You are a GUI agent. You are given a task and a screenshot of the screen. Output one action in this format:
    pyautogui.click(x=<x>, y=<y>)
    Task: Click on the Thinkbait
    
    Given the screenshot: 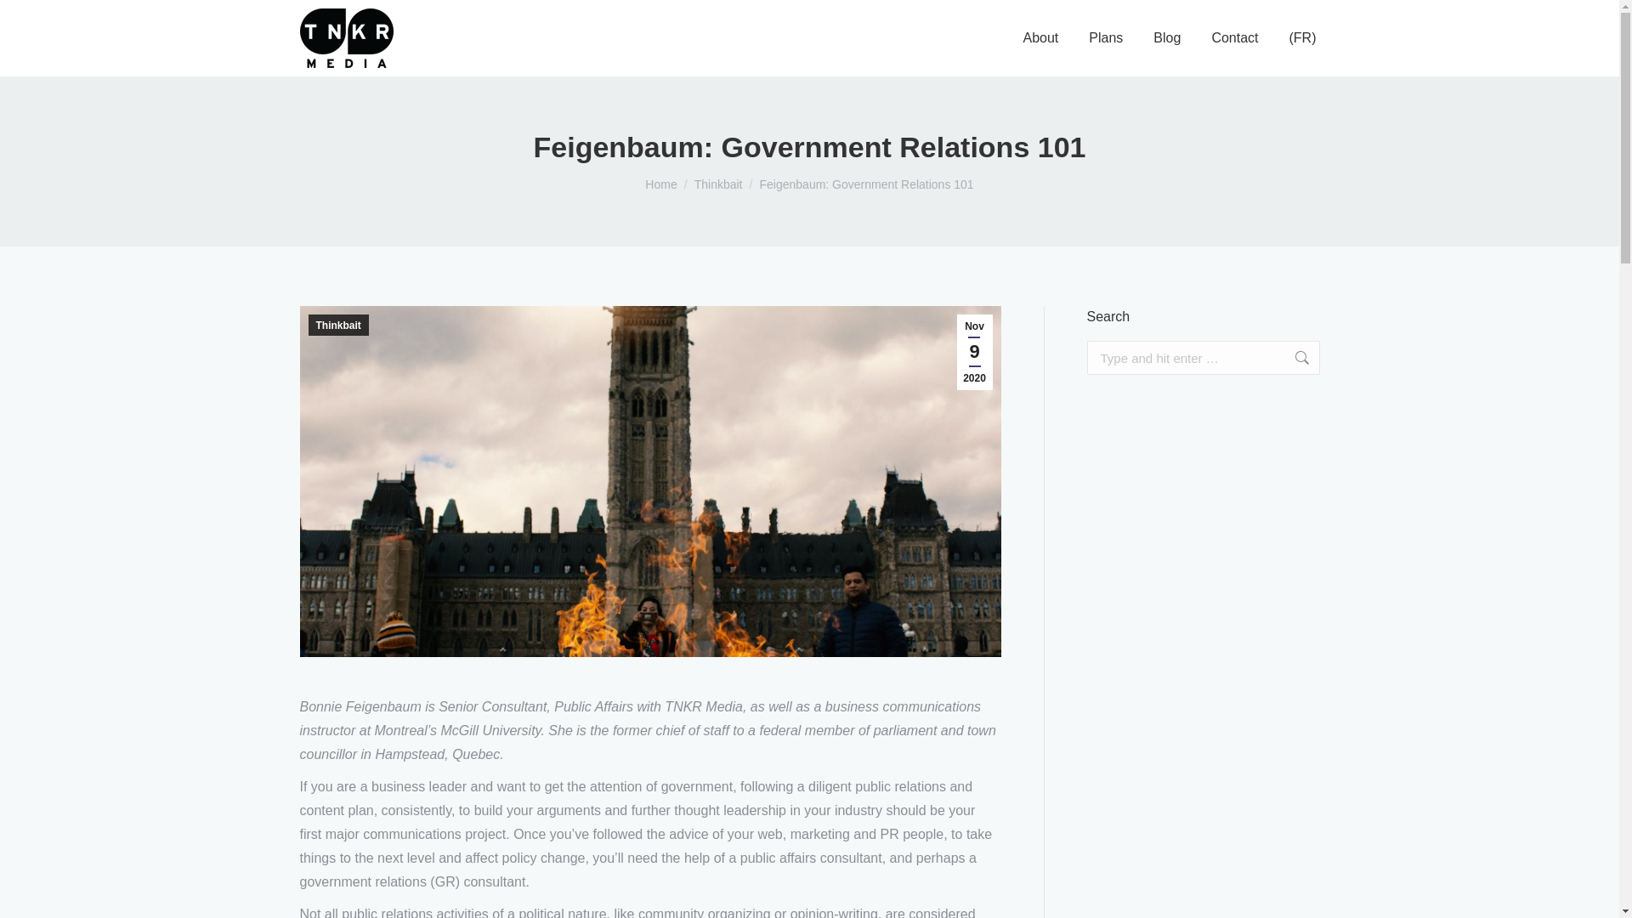 What is the action you would take?
    pyautogui.click(x=718, y=184)
    